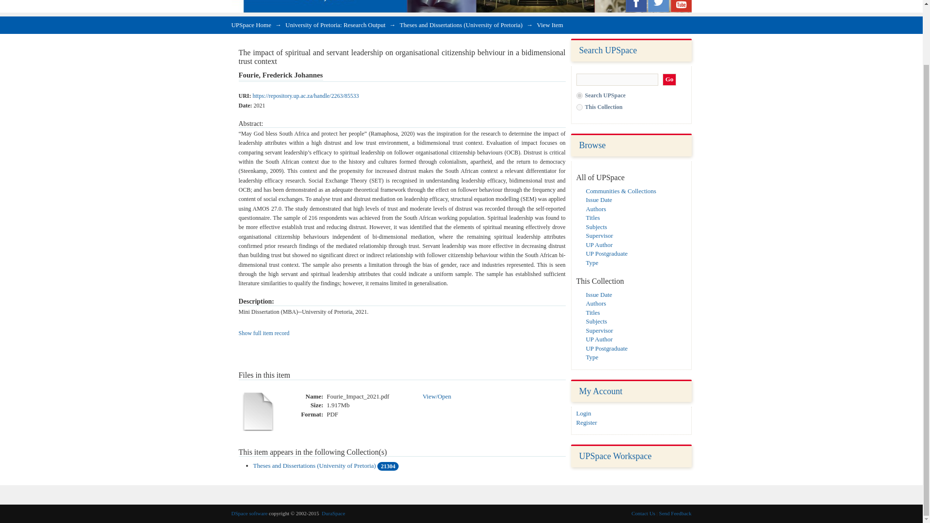 The height and width of the screenshot is (523, 930). Describe the element at coordinates (606, 254) in the screenshot. I see `UP Postgraduate` at that location.